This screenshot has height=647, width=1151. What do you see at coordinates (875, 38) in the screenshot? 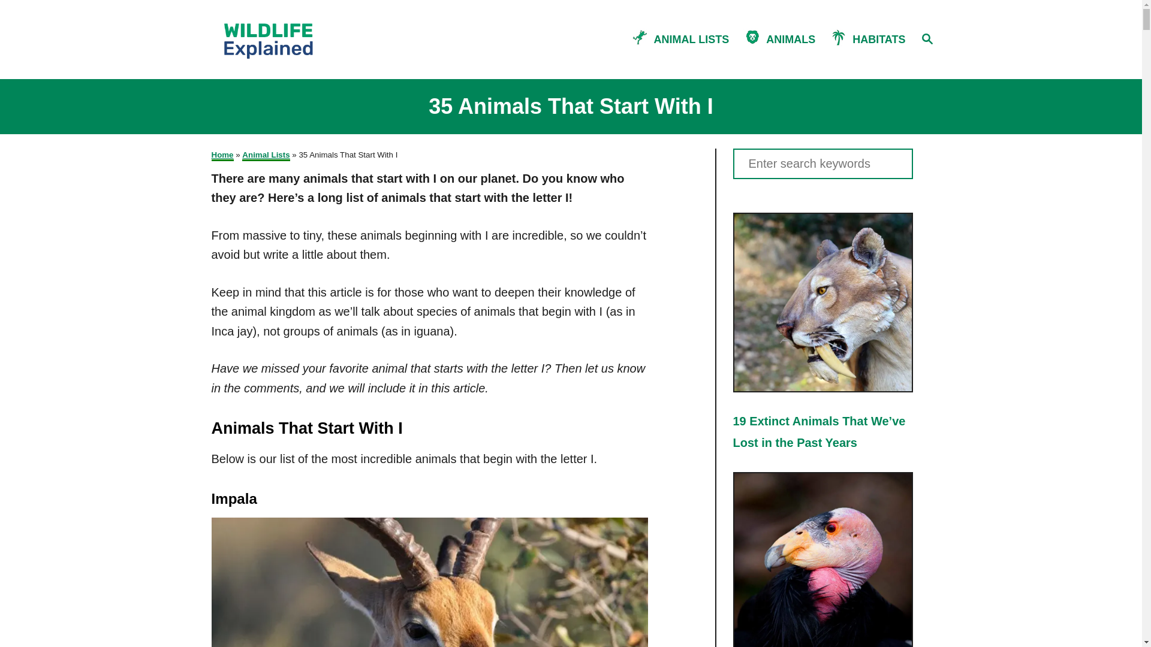
I see `HABITATS` at bounding box center [875, 38].